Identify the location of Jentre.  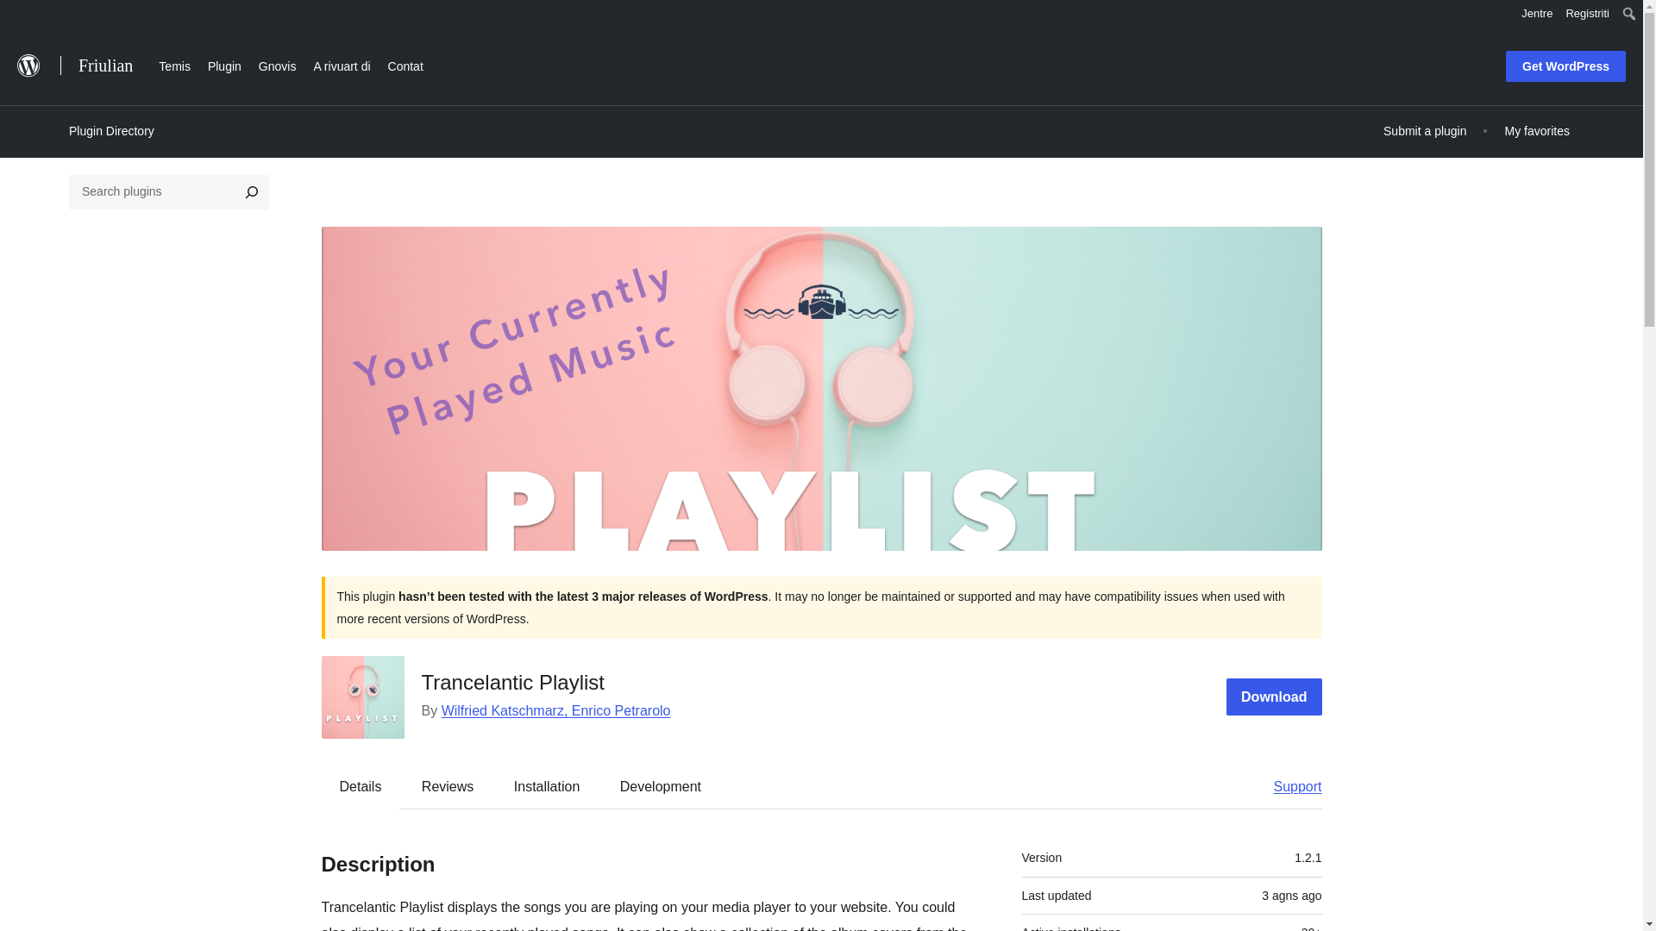
(1537, 14).